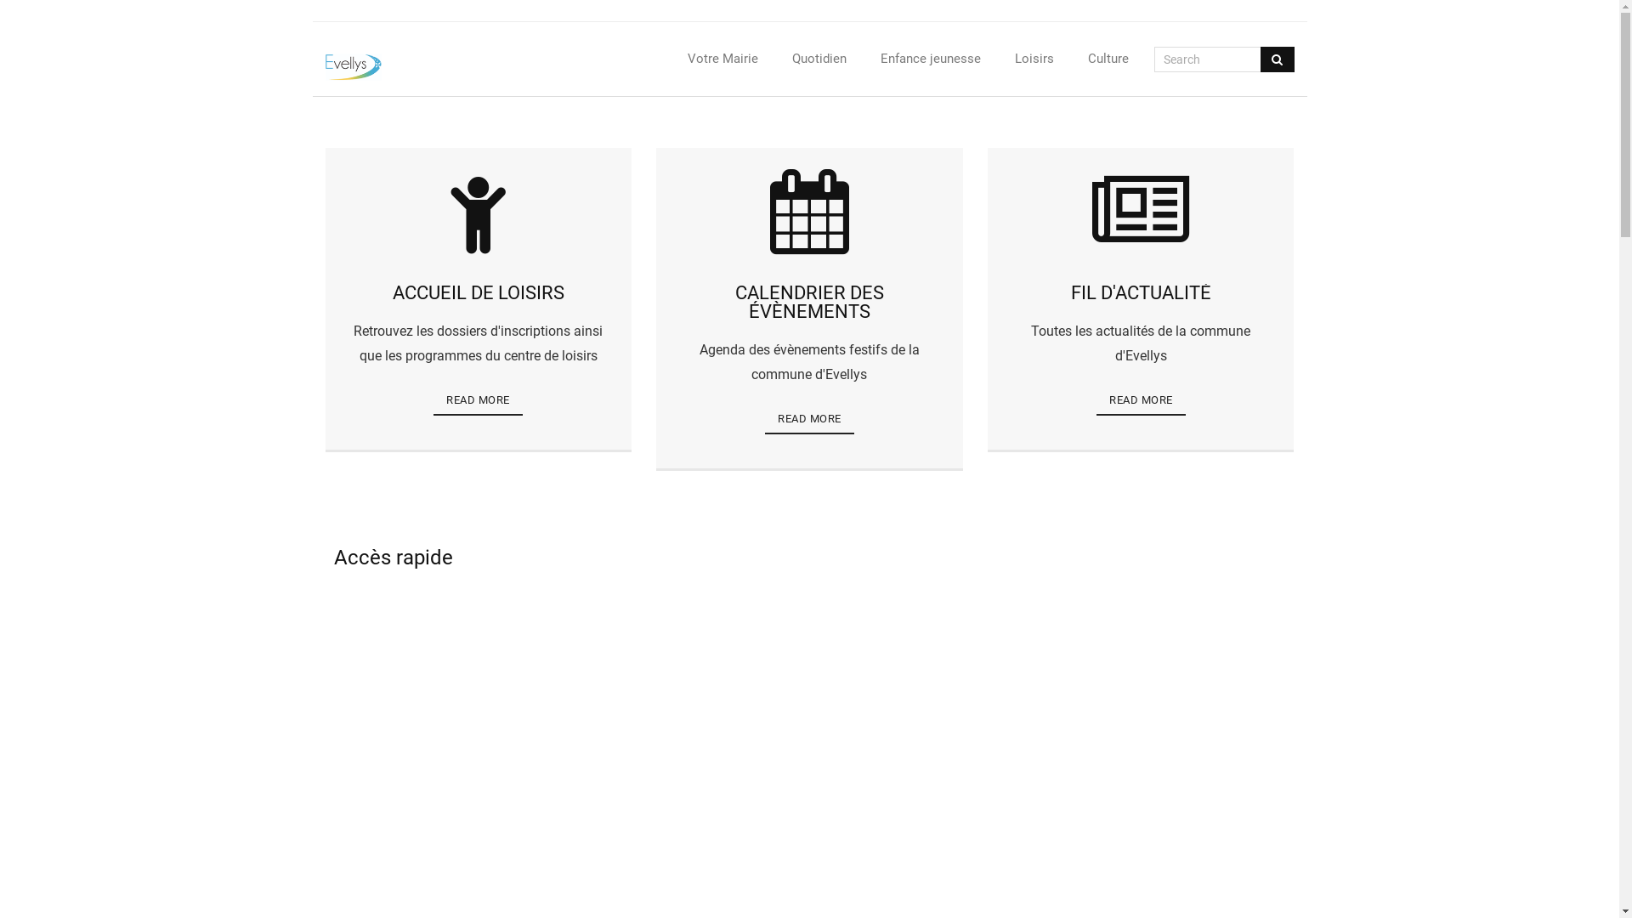  I want to click on Loisirs, so click(1034, 59).